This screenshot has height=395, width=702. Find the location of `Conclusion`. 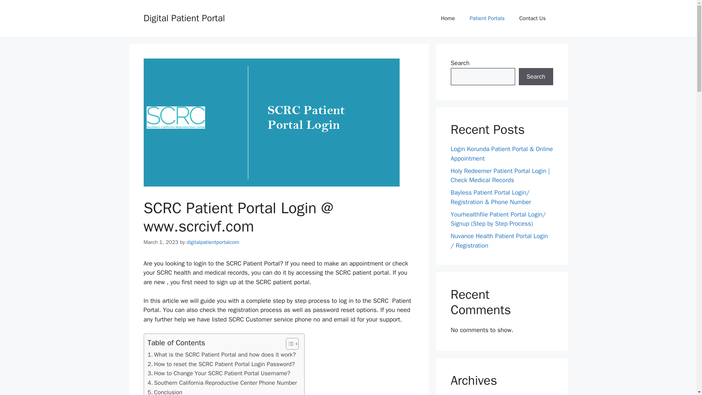

Conclusion is located at coordinates (165, 391).